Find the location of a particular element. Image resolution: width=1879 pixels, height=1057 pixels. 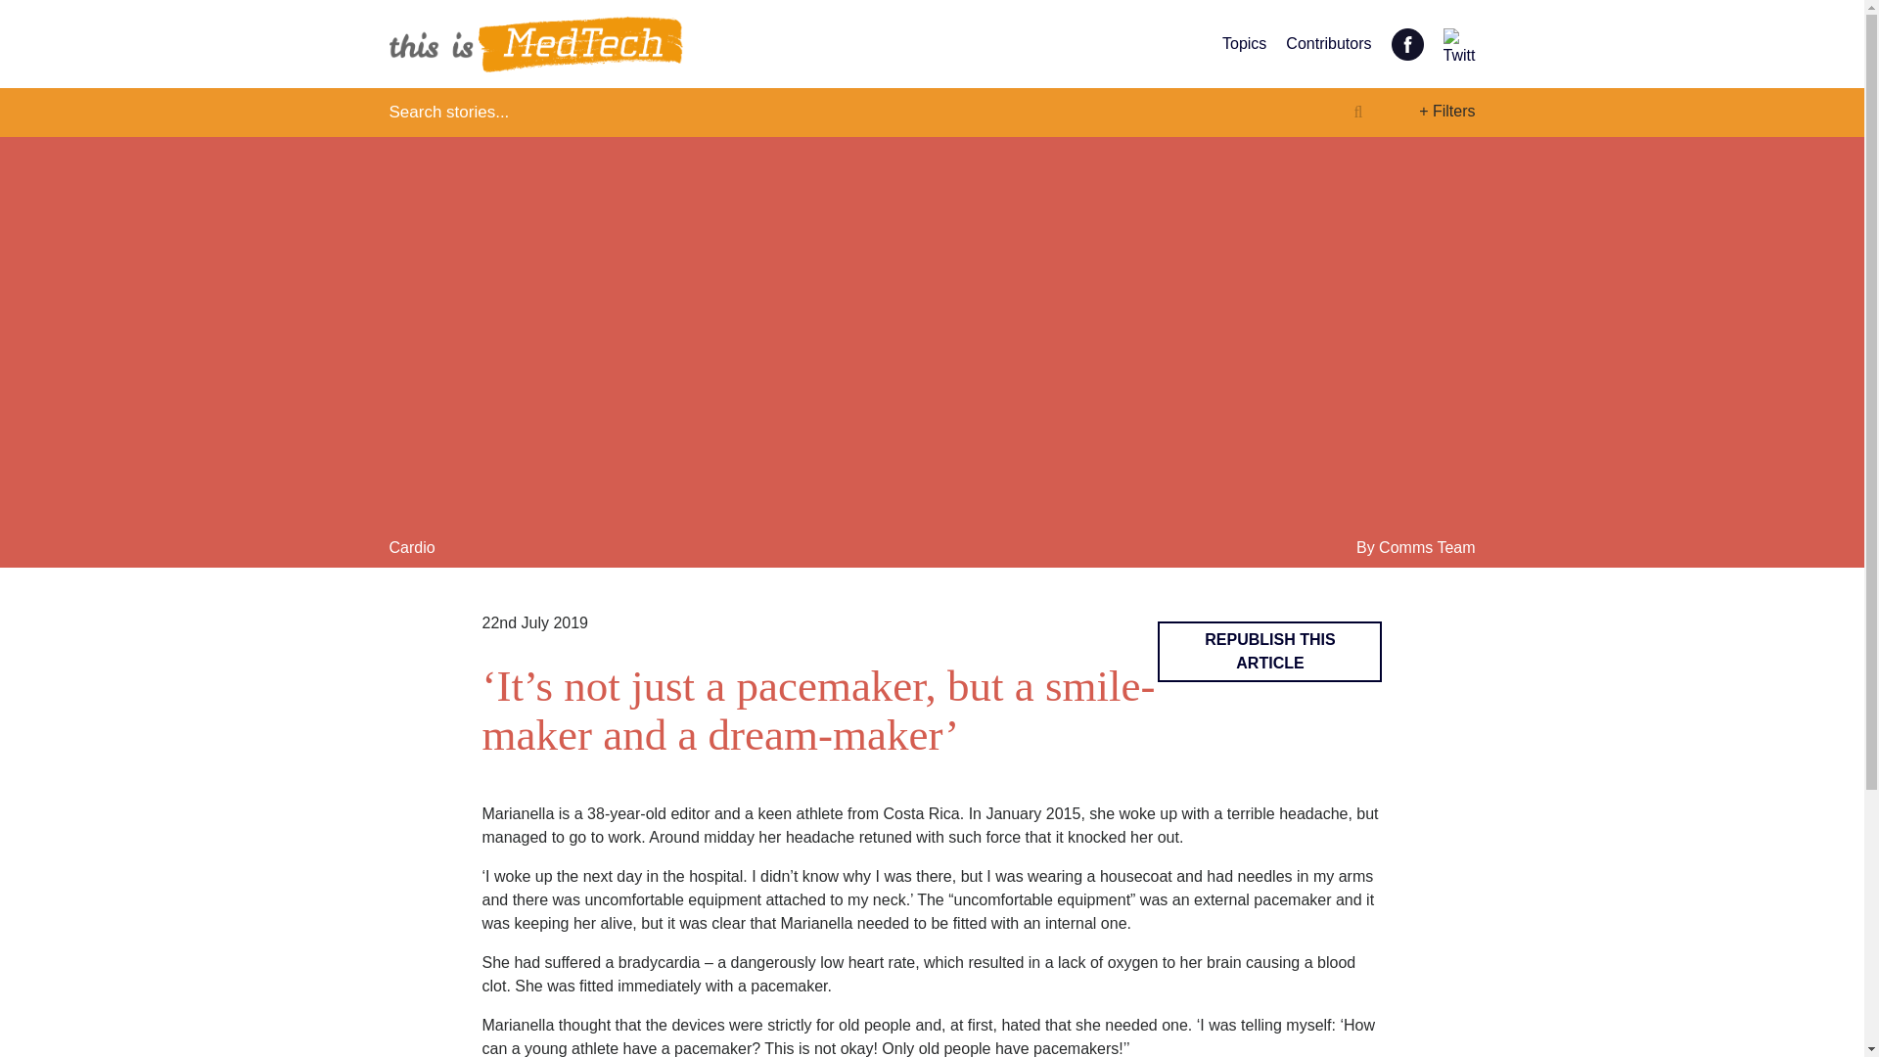

Comms Team is located at coordinates (1427, 547).